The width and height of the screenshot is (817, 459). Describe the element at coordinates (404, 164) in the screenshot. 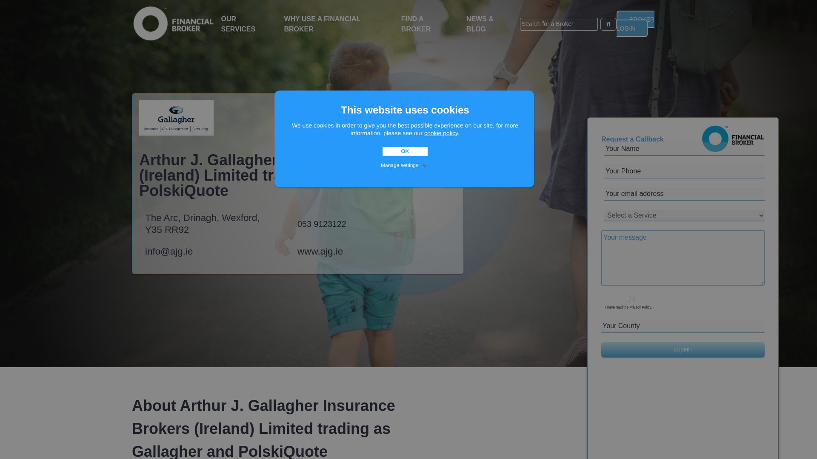

I see `Manage settings` at that location.